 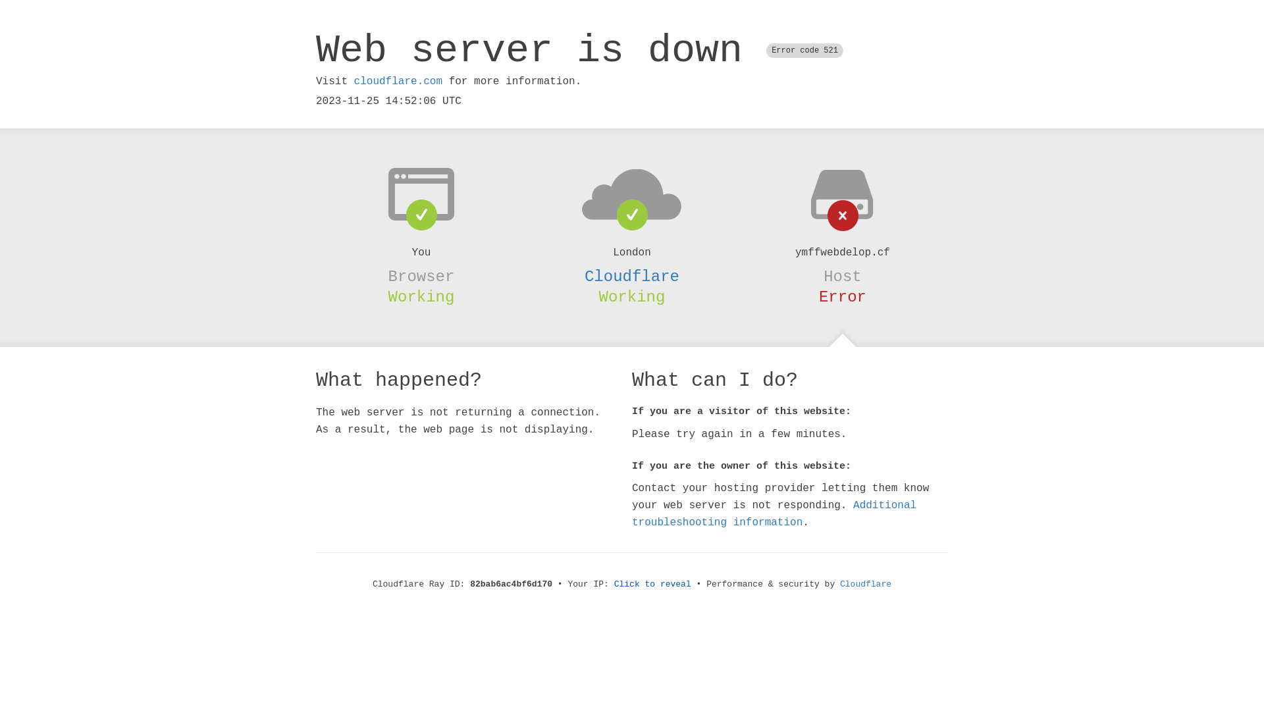 I want to click on Click to reveal, so click(x=653, y=585).